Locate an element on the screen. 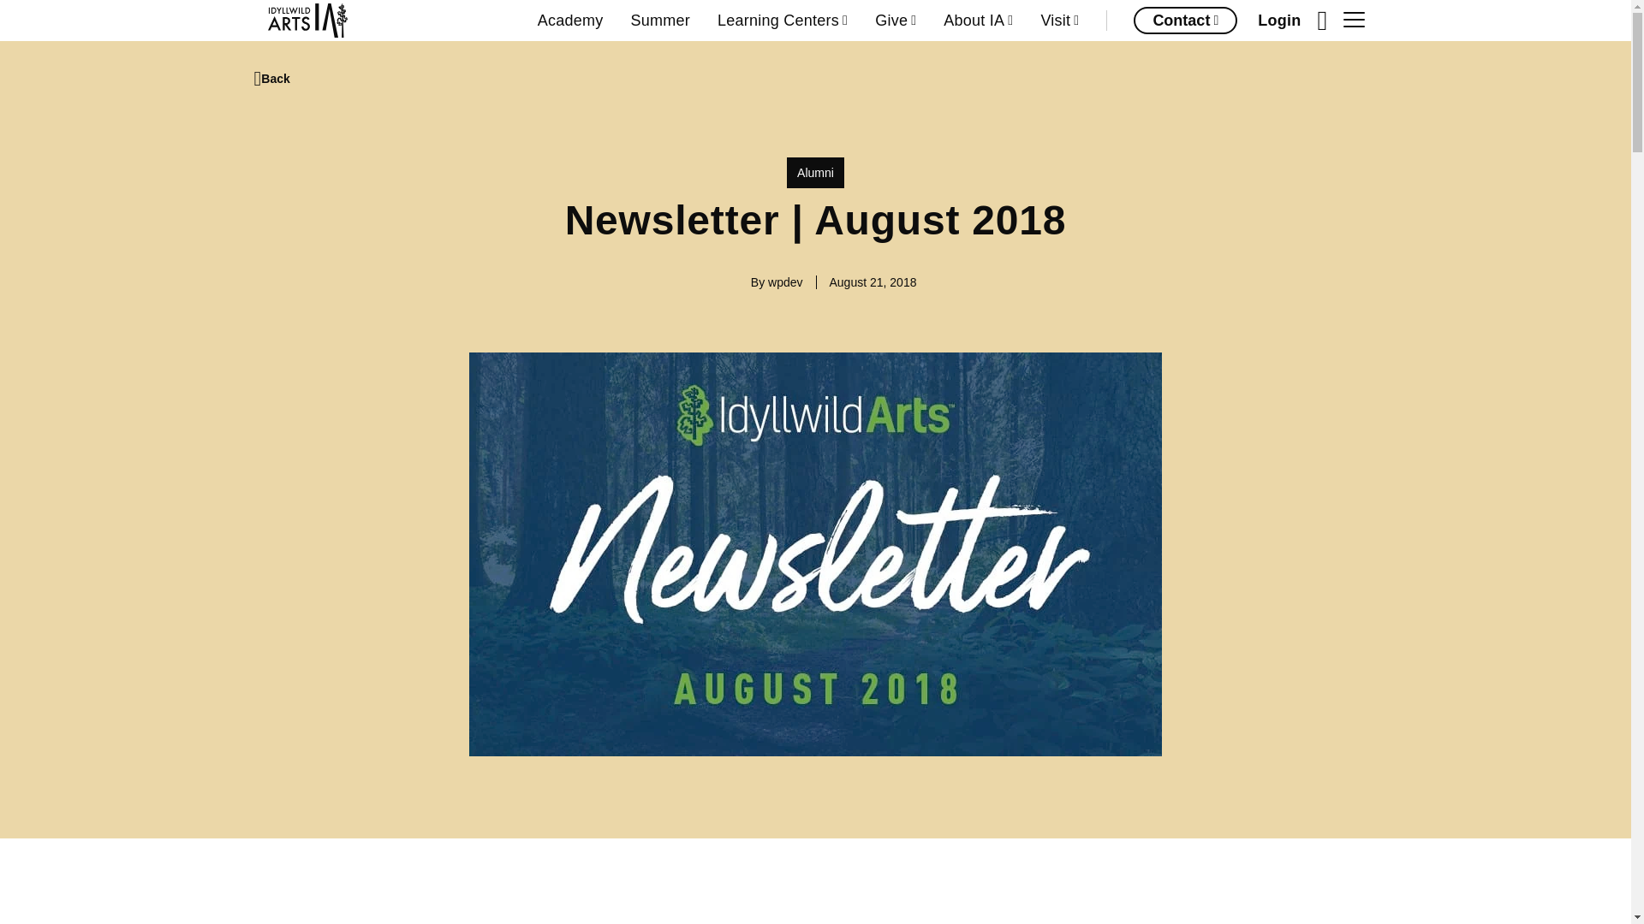  Summer is located at coordinates (659, 21).